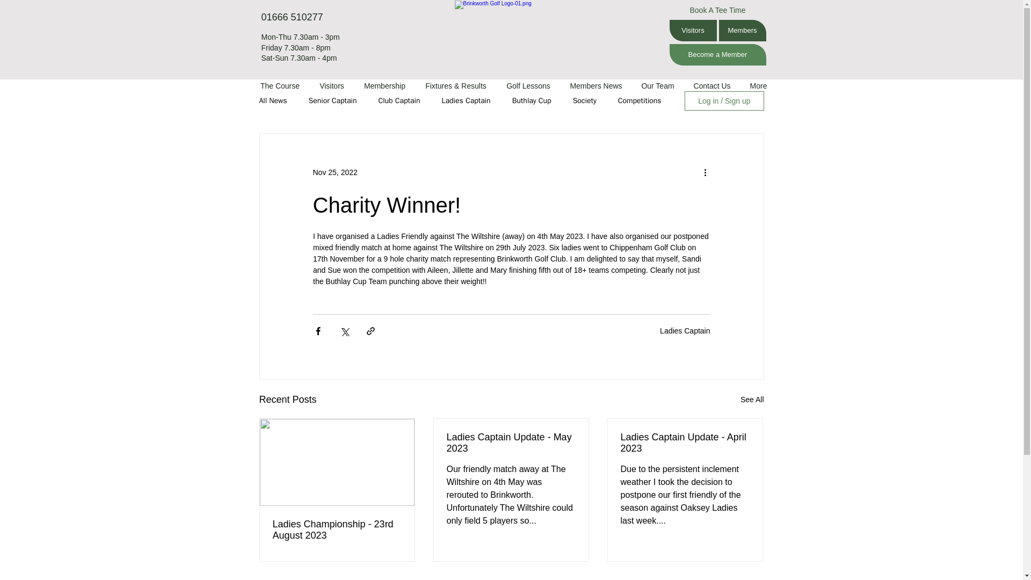 This screenshot has height=580, width=1031. Describe the element at coordinates (511, 443) in the screenshot. I see `Ladies Captain Update - May 2023` at that location.